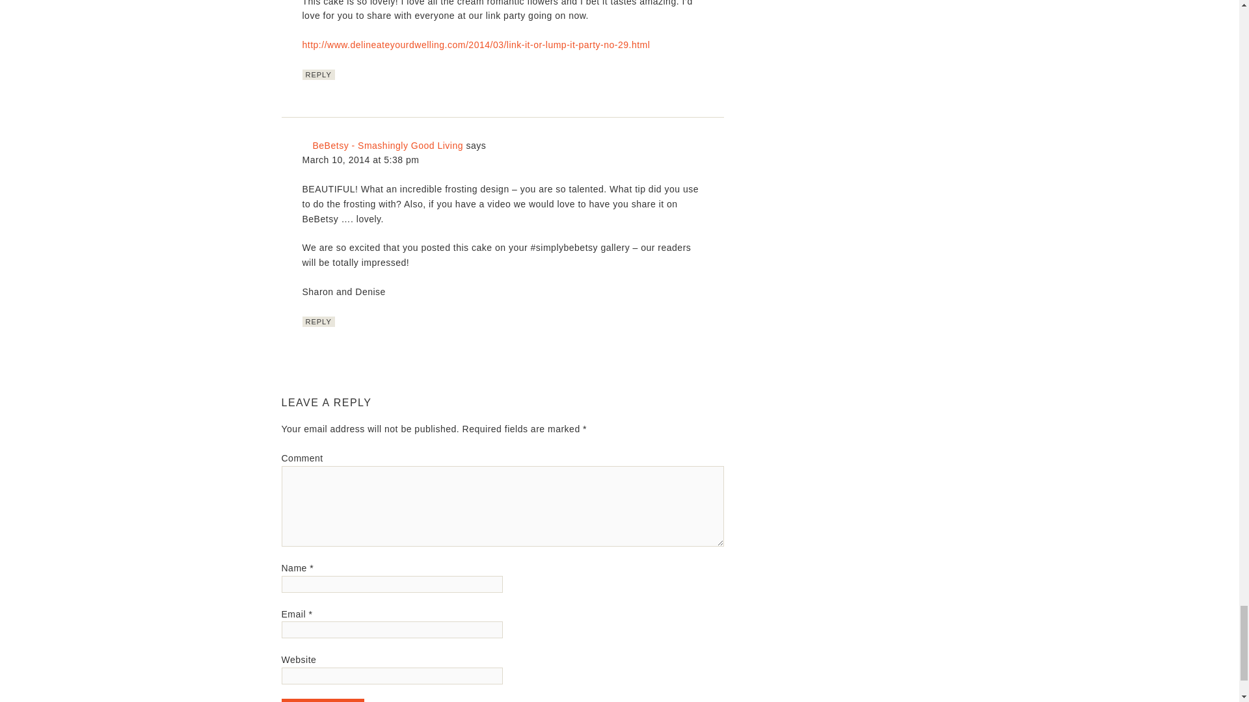  Describe the element at coordinates (318, 322) in the screenshot. I see `REPLY` at that location.